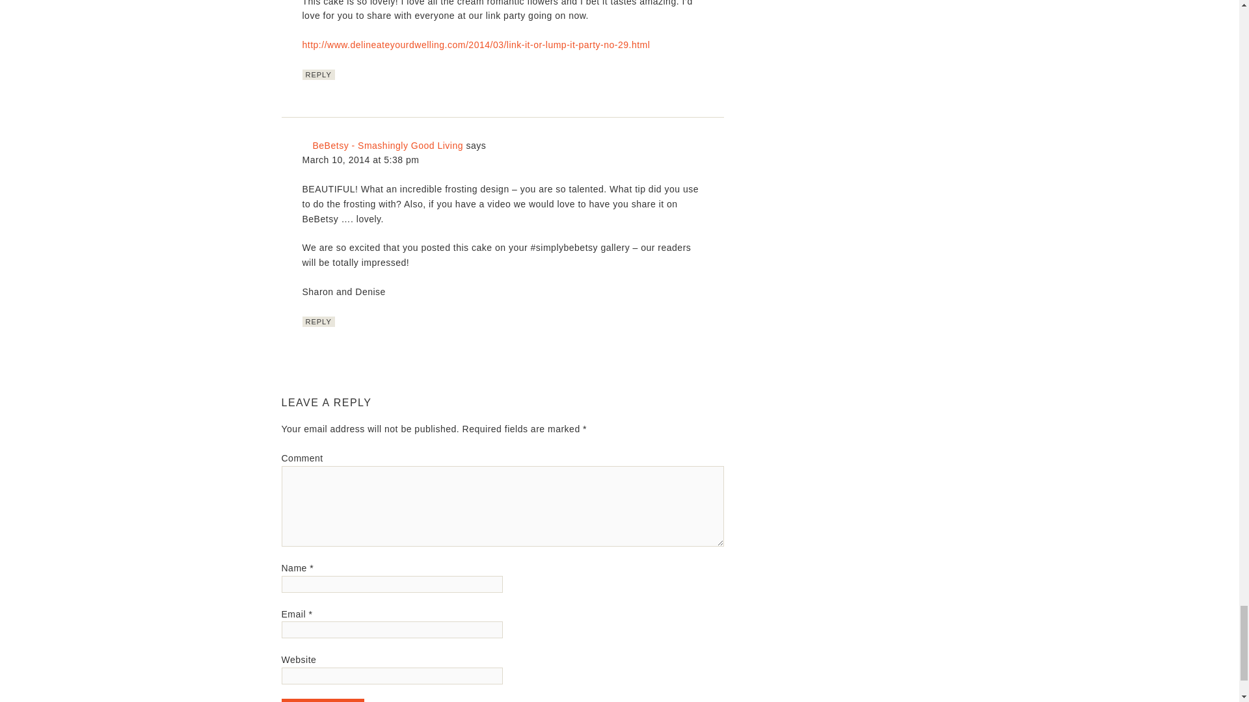  Describe the element at coordinates (318, 322) in the screenshot. I see `REPLY` at that location.